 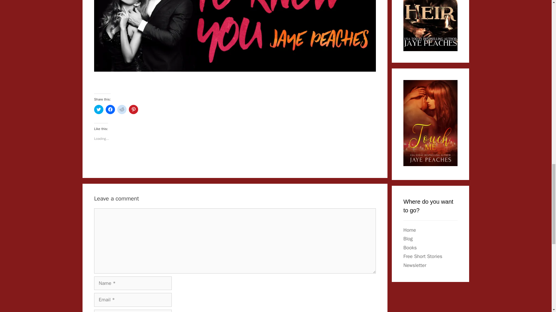 What do you see at coordinates (110, 109) in the screenshot?
I see `Click to share on Facebook` at bounding box center [110, 109].